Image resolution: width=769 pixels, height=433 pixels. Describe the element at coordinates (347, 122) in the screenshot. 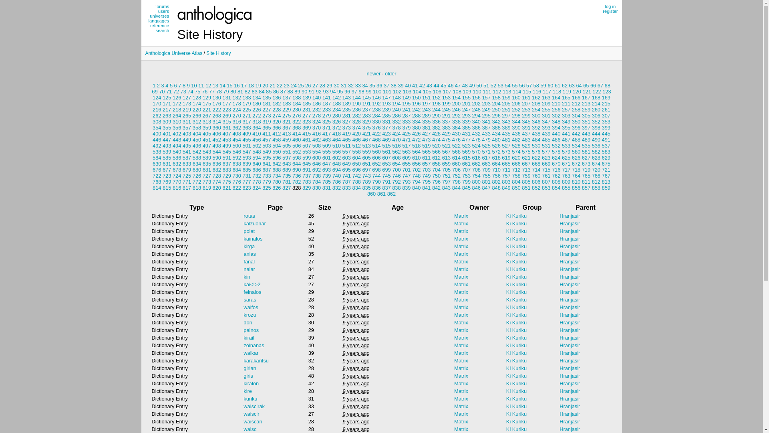

I see `327` at that location.